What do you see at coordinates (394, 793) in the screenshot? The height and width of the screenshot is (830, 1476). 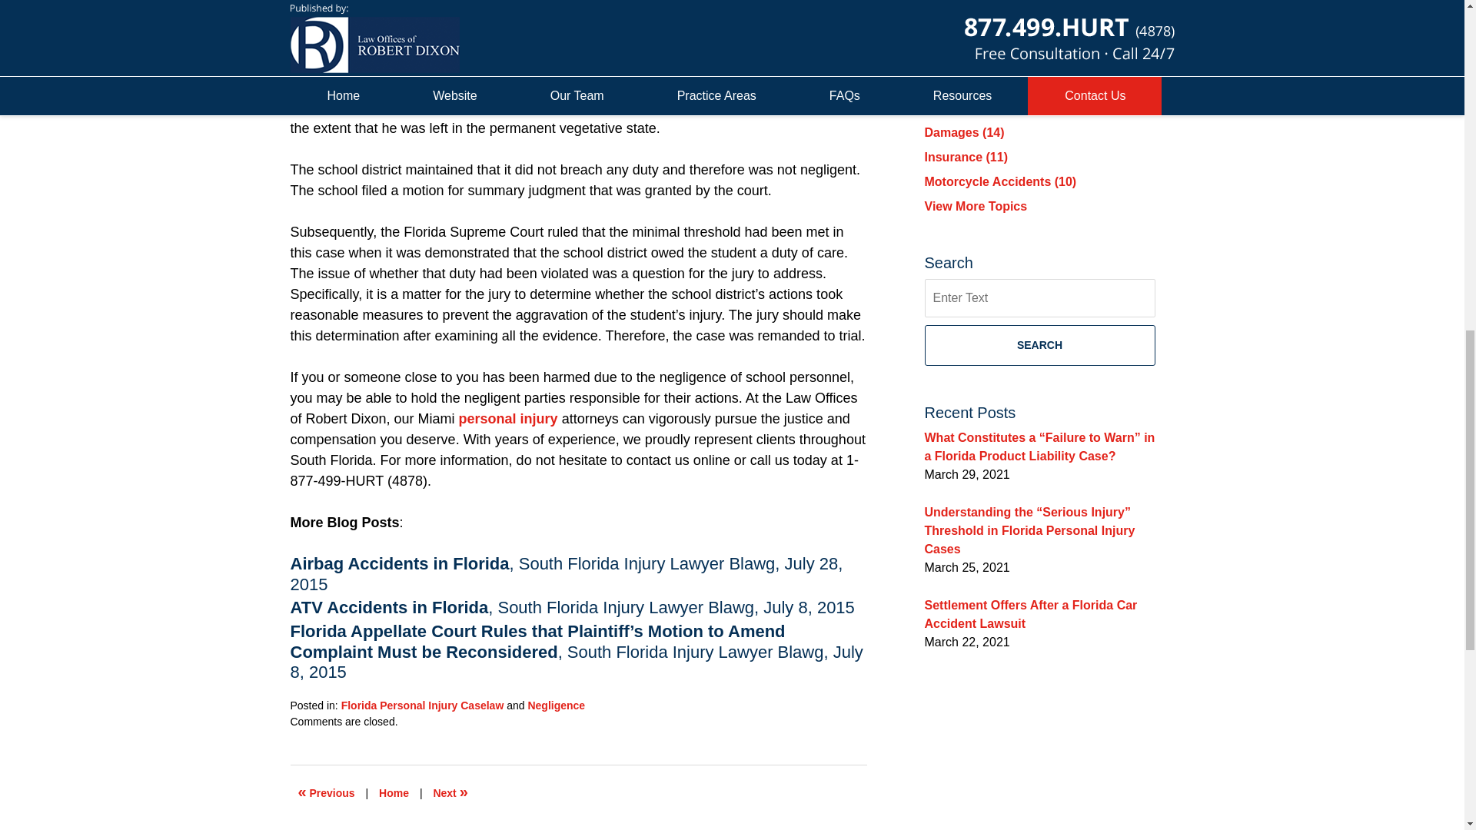 I see `Home` at bounding box center [394, 793].